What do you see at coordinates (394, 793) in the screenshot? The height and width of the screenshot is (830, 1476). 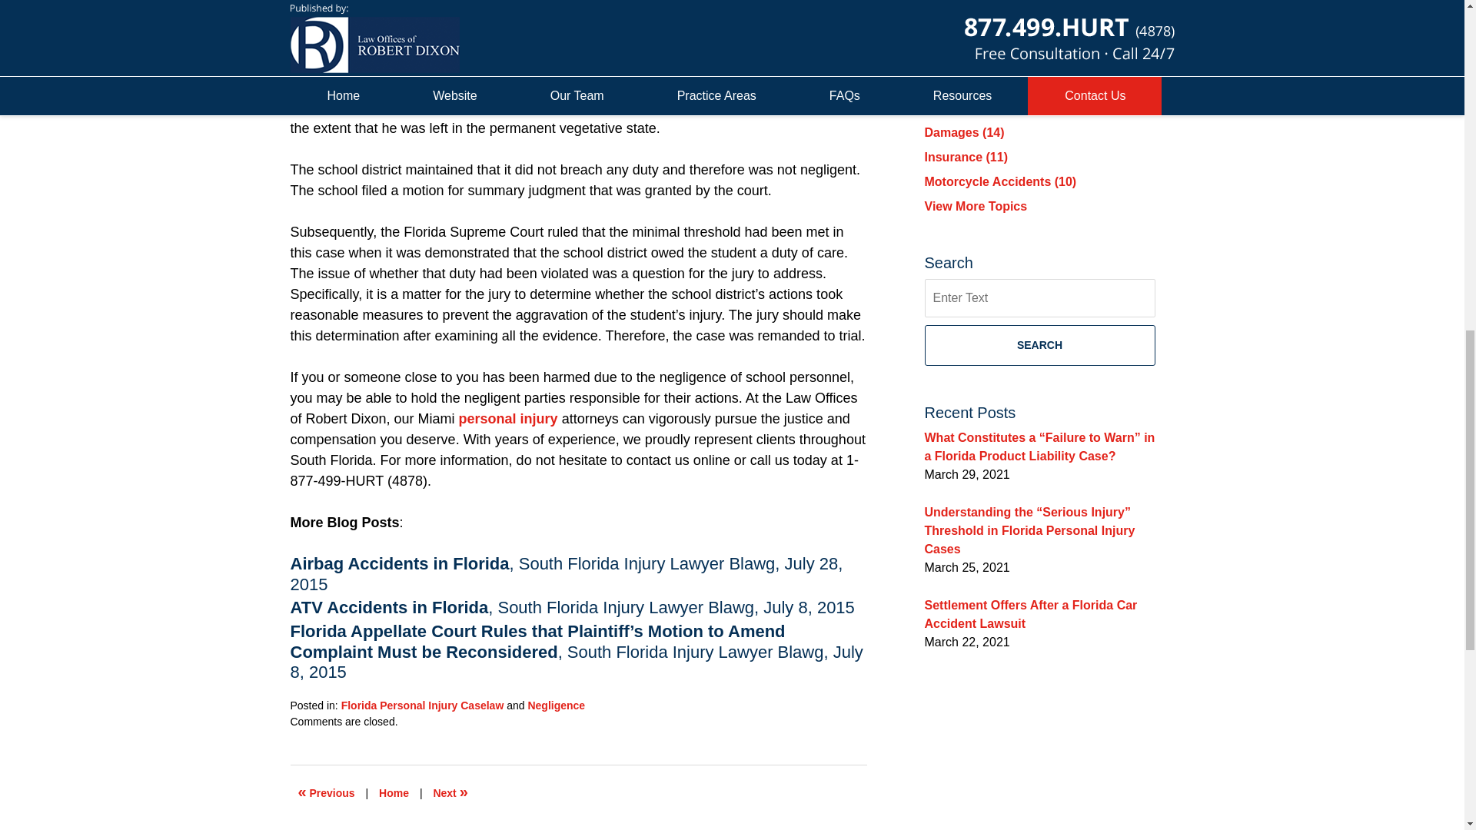 I see `Home` at bounding box center [394, 793].